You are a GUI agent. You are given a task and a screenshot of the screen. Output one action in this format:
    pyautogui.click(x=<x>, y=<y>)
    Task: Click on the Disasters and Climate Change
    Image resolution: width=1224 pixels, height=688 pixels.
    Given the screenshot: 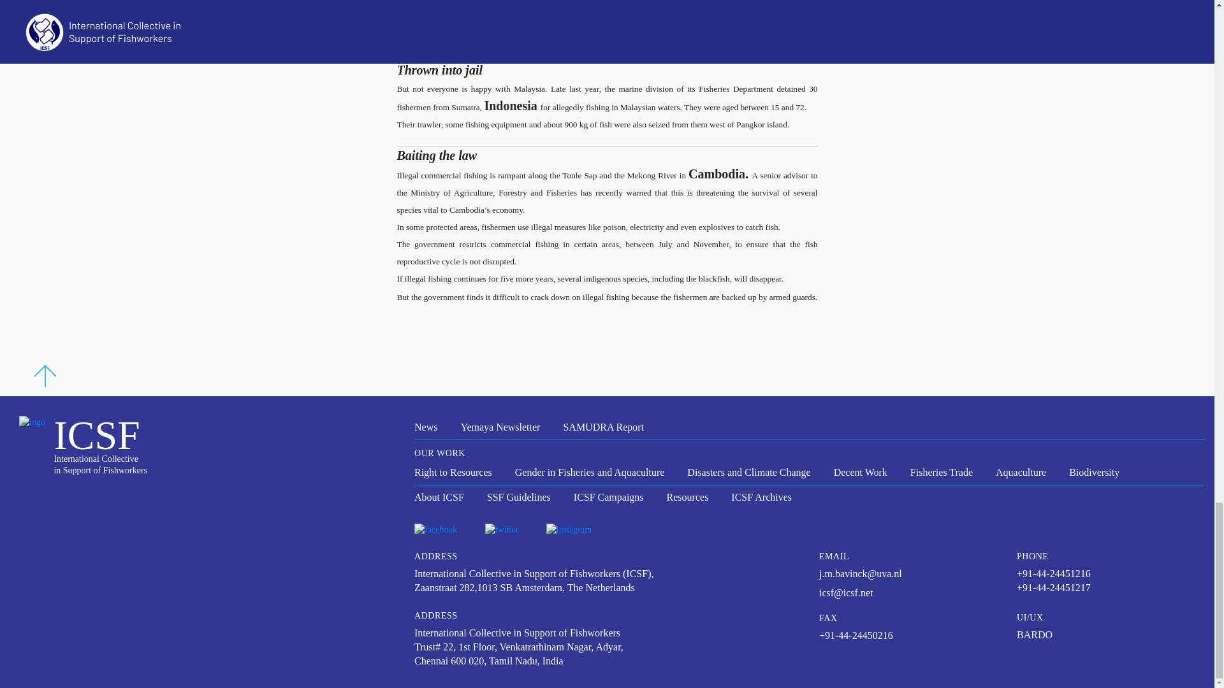 What is the action you would take?
    pyautogui.click(x=748, y=473)
    